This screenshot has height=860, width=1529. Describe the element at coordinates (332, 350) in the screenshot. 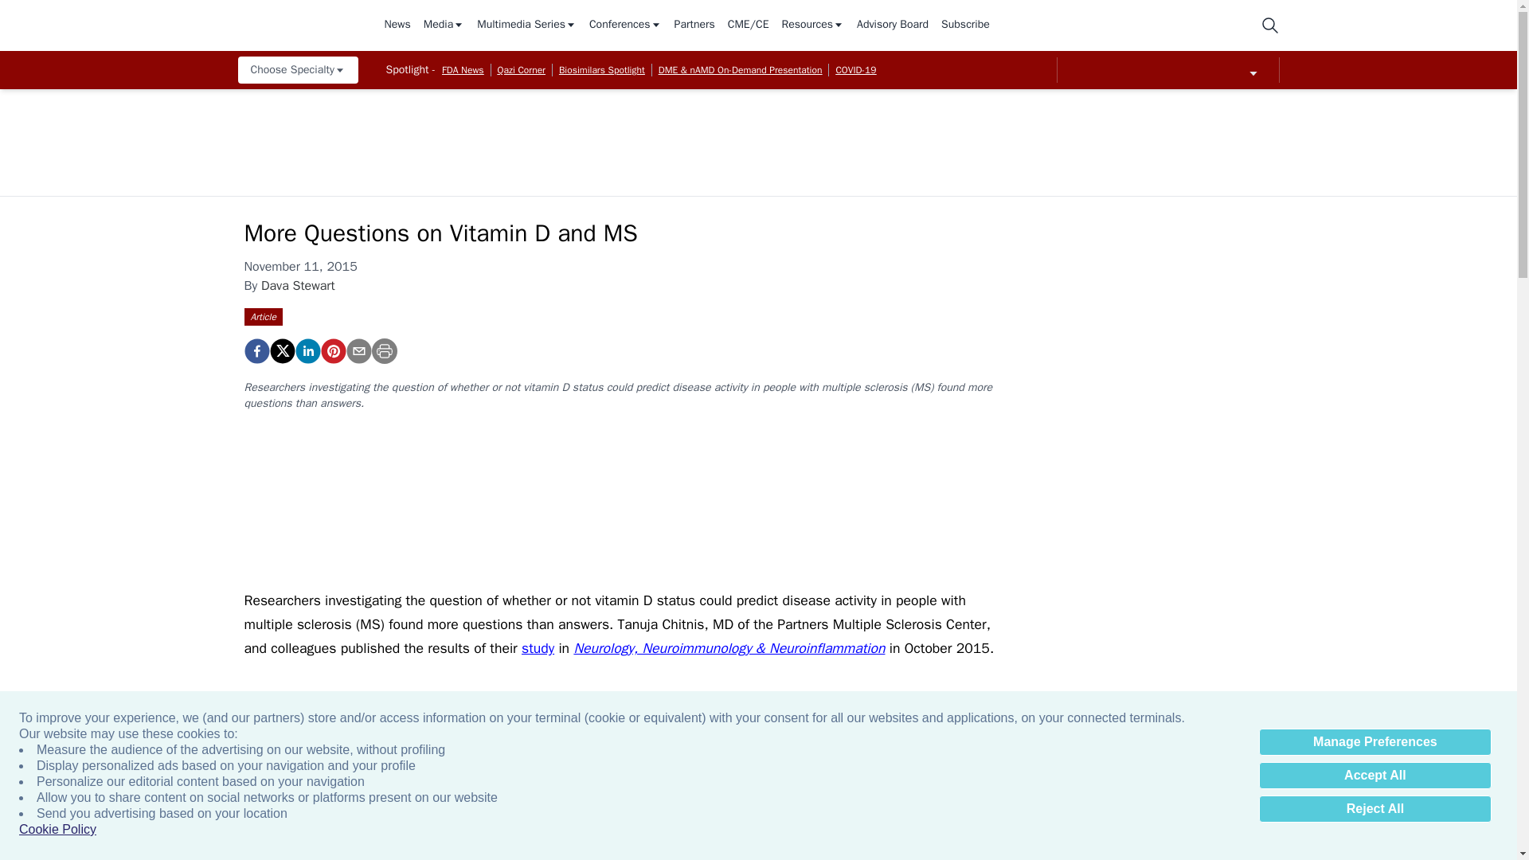

I see `More Questions on Vitamin D and MS` at that location.